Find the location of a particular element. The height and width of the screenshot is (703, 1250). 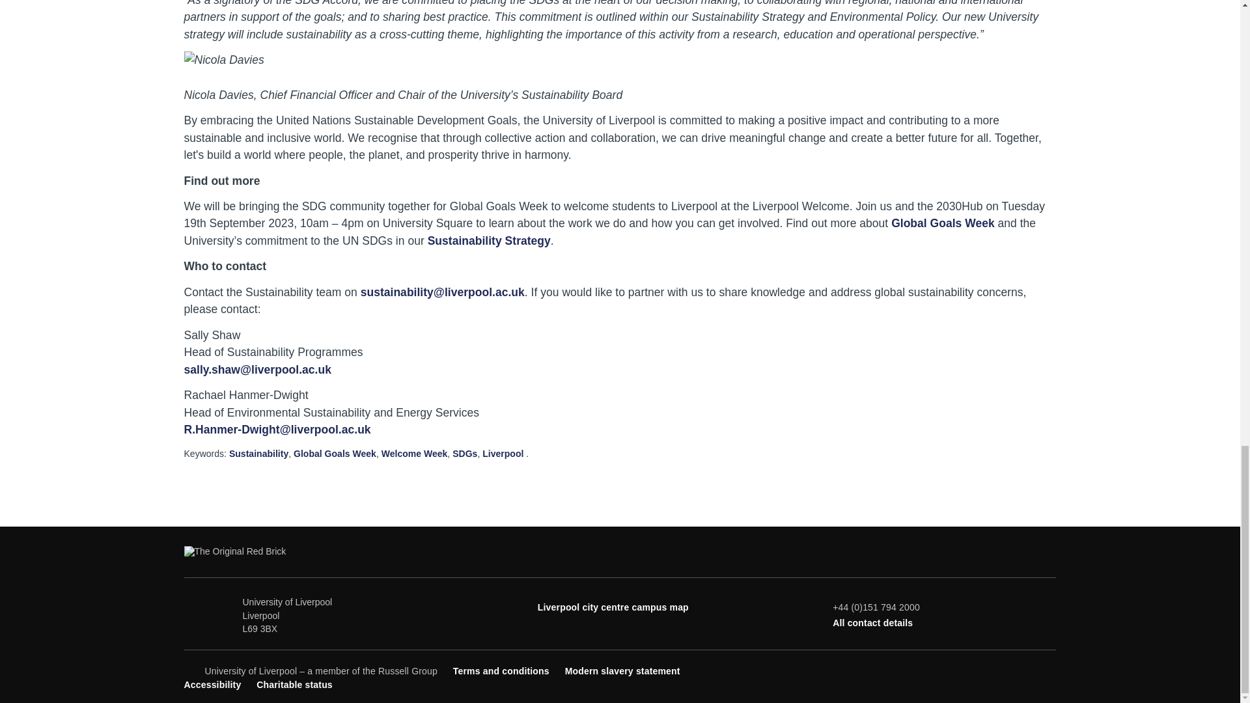

instagram is located at coordinates (1027, 669).